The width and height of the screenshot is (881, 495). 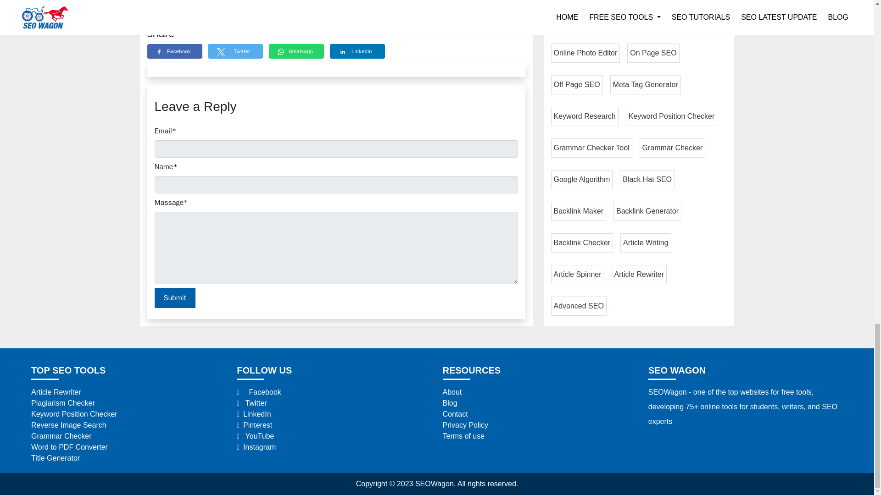 What do you see at coordinates (359, 51) in the screenshot?
I see `Linkedin` at bounding box center [359, 51].